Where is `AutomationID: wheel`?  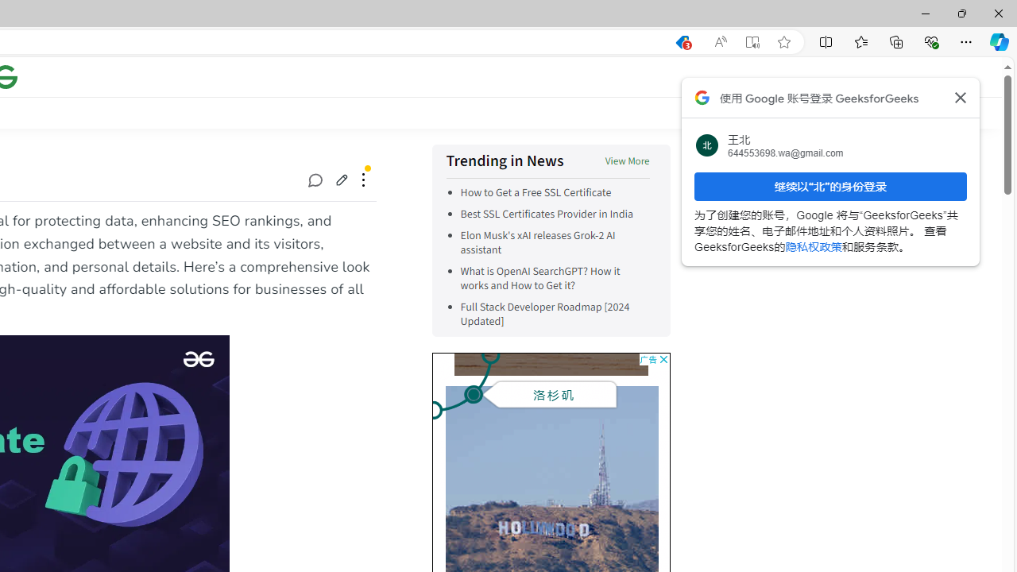 AutomationID: wheel is located at coordinates (431, 356).